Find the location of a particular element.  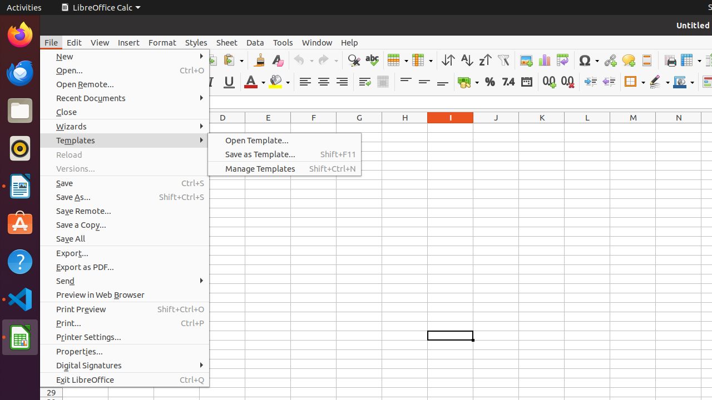

Sort Ascending is located at coordinates (466, 60).